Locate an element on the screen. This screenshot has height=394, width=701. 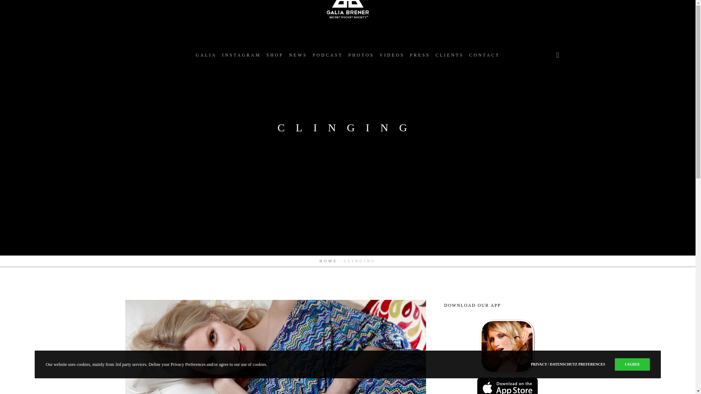
SHOP is located at coordinates (275, 55).